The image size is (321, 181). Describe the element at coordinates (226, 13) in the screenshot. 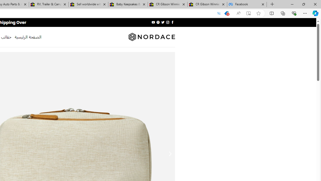

I see `You have the best price!` at that location.